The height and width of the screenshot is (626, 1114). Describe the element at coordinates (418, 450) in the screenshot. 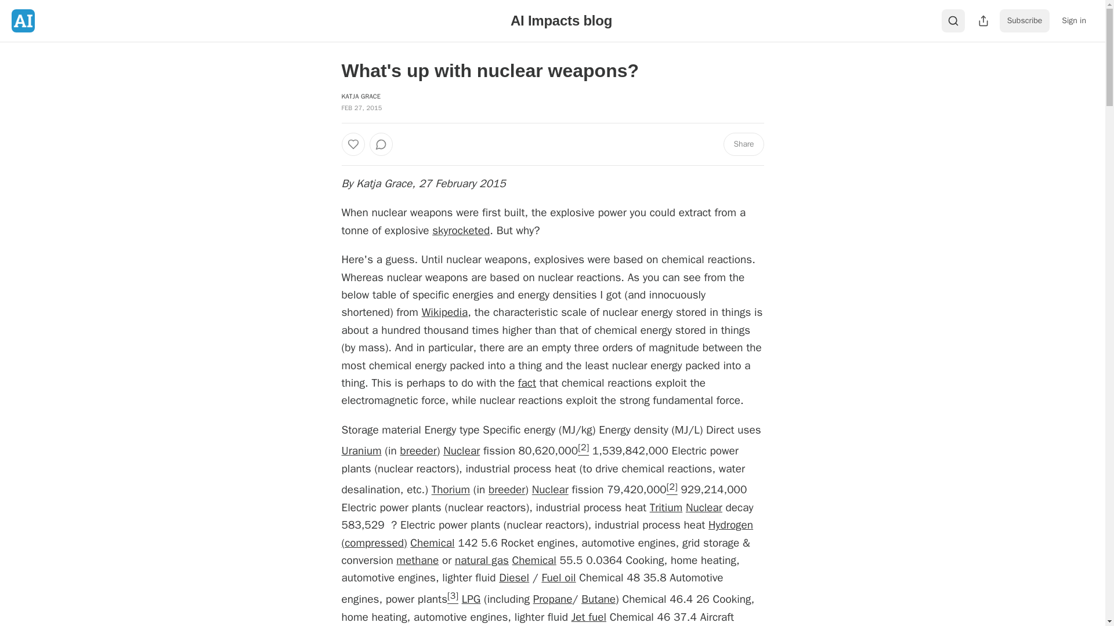

I see `breeder` at that location.